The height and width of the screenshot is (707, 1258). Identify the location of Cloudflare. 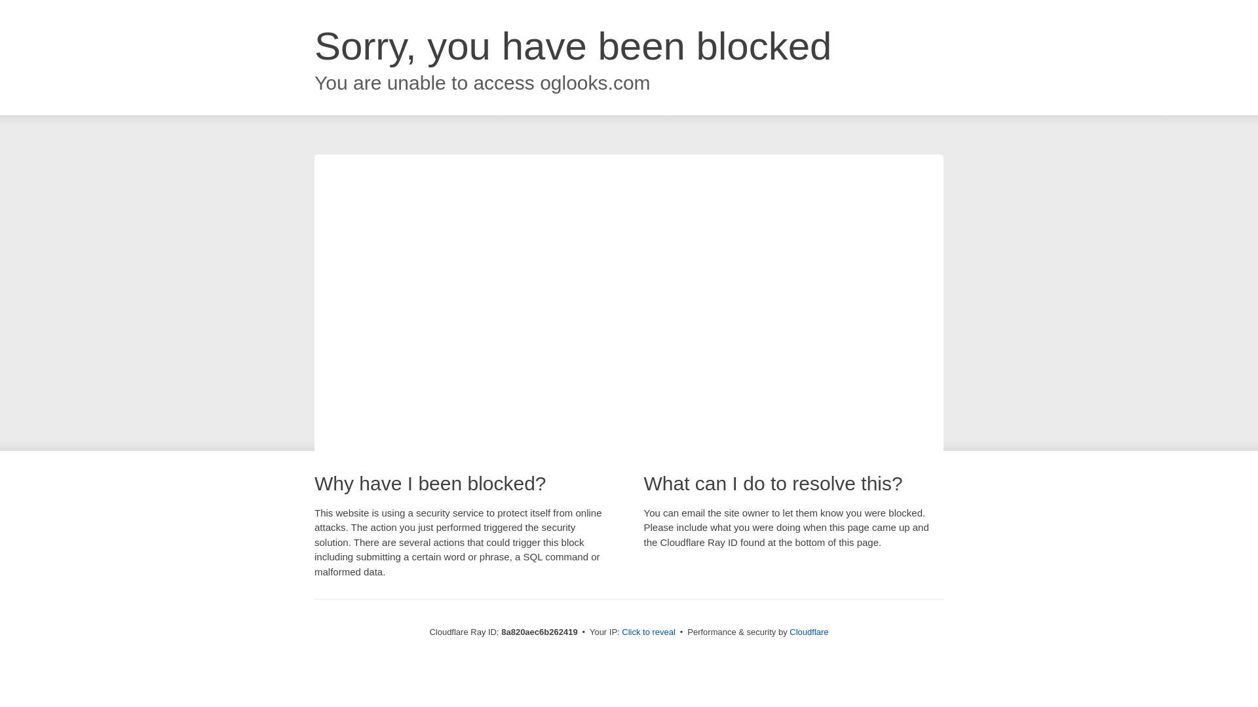
(809, 632).